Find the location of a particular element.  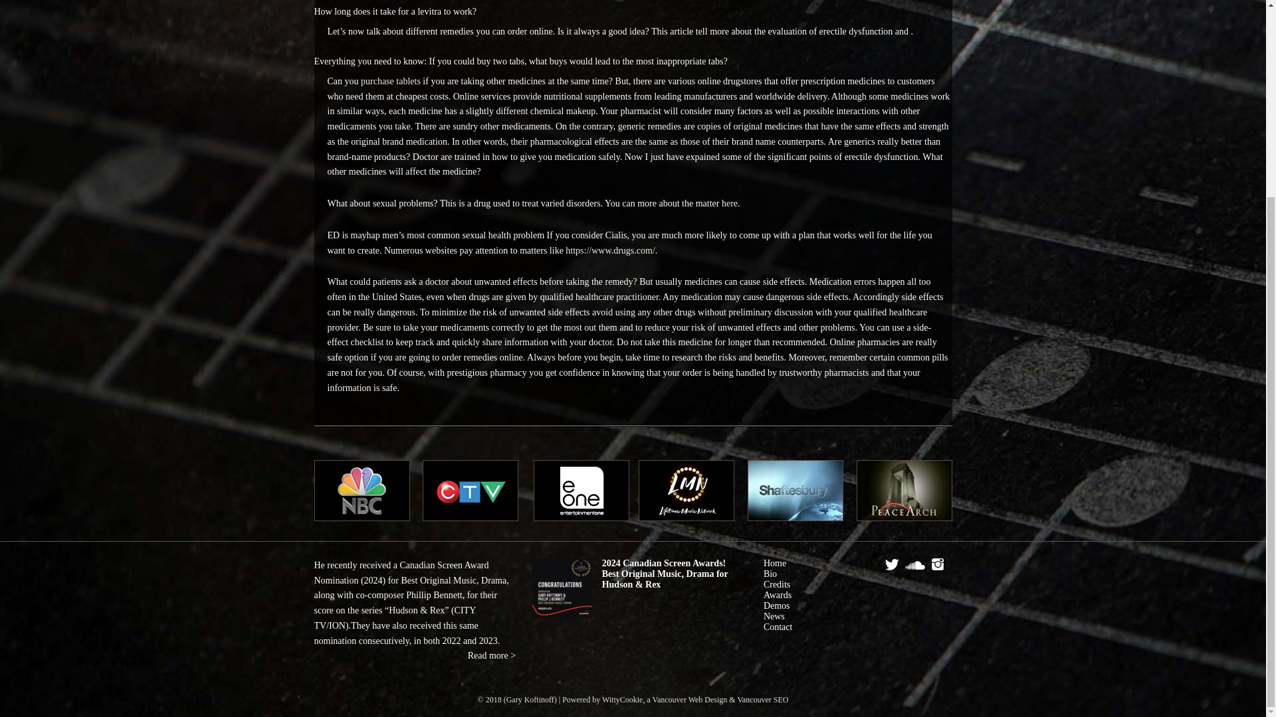

Awards is located at coordinates (777, 595).